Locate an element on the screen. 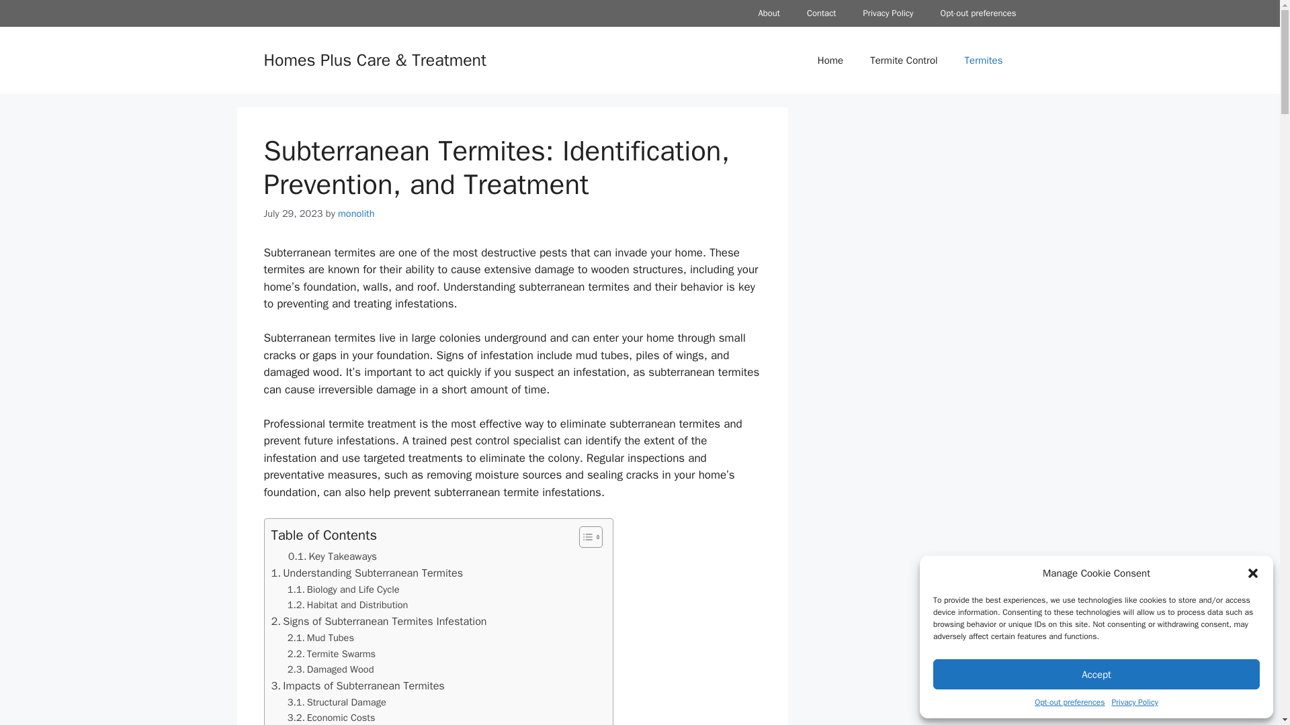 The image size is (1290, 725). Impacts of Subterranean Termites is located at coordinates (357, 685).